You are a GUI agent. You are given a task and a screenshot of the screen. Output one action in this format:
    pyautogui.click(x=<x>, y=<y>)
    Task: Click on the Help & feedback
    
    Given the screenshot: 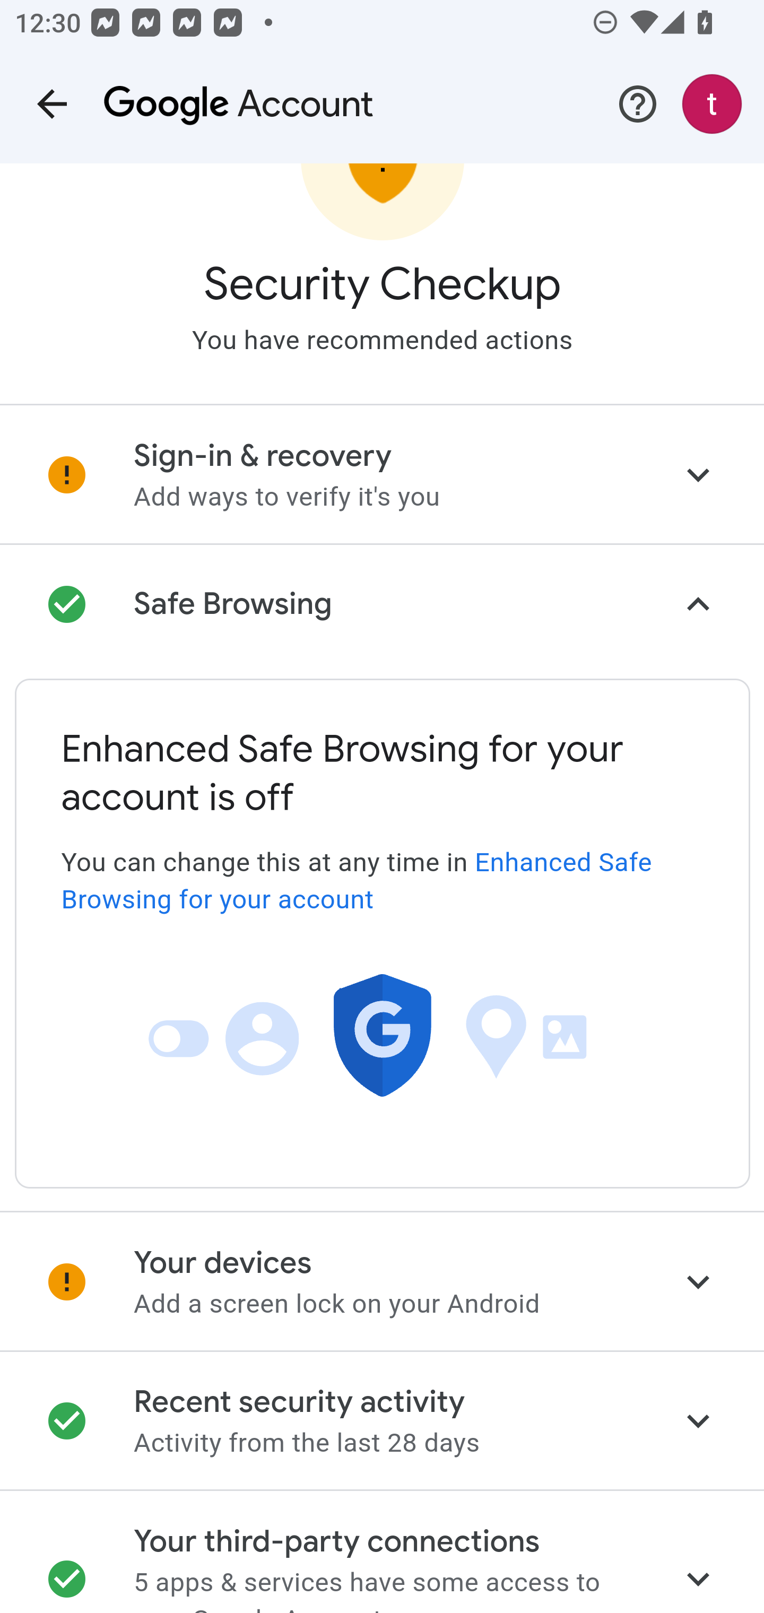 What is the action you would take?
    pyautogui.click(x=637, y=104)
    